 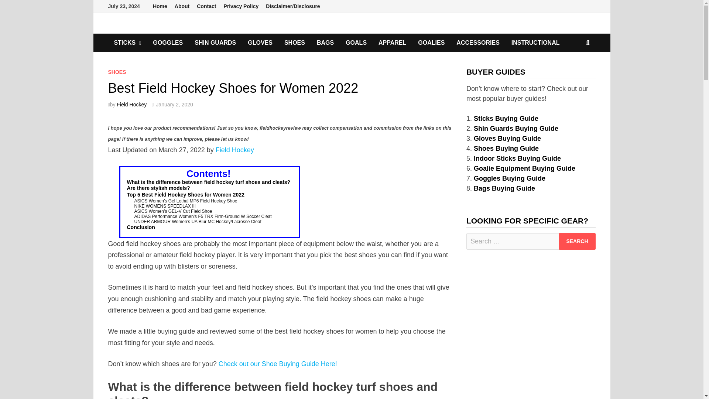 I want to click on Field Hockey, so click(x=131, y=104).